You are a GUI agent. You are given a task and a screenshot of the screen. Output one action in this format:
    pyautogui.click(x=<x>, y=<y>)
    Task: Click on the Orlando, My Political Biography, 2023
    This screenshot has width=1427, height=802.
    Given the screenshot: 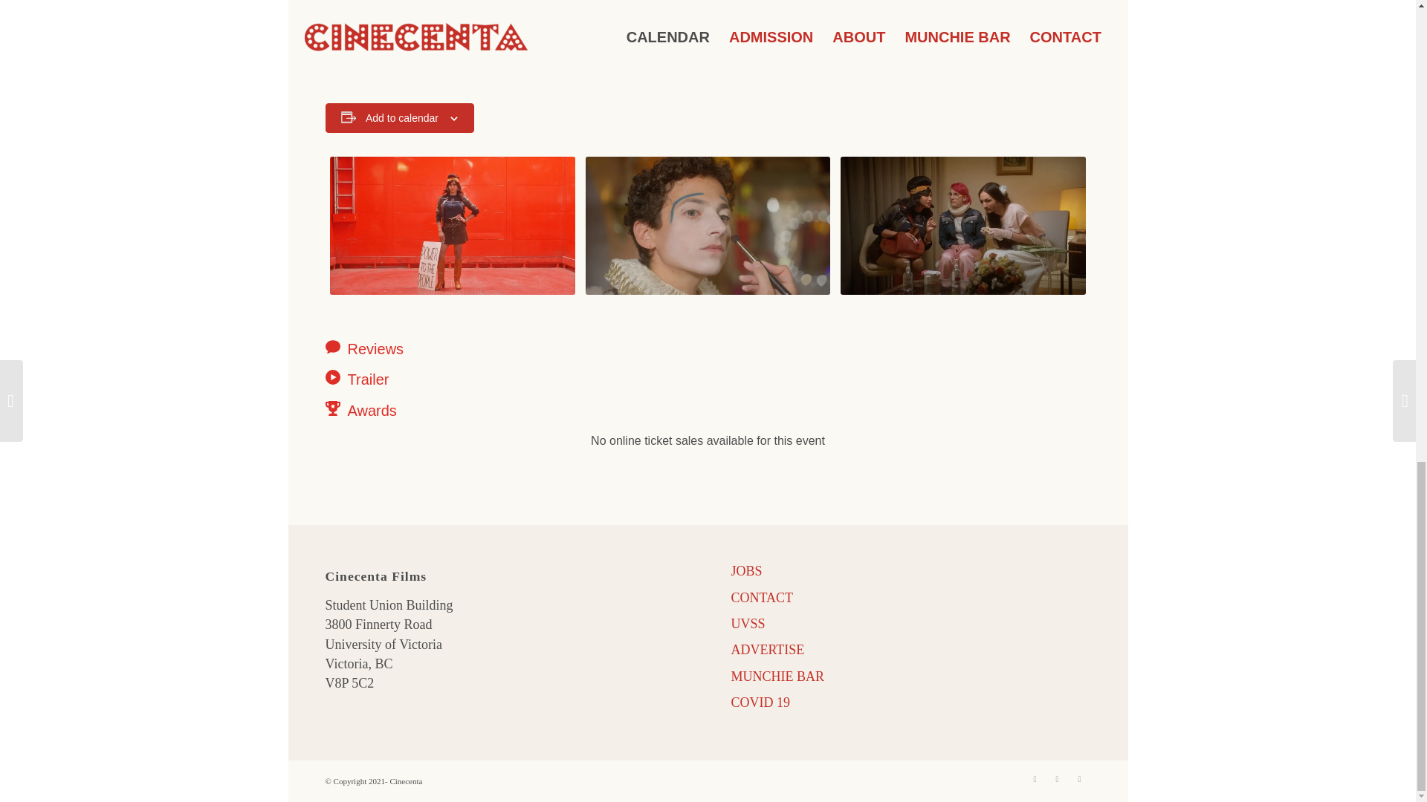 What is the action you would take?
    pyautogui.click(x=452, y=225)
    